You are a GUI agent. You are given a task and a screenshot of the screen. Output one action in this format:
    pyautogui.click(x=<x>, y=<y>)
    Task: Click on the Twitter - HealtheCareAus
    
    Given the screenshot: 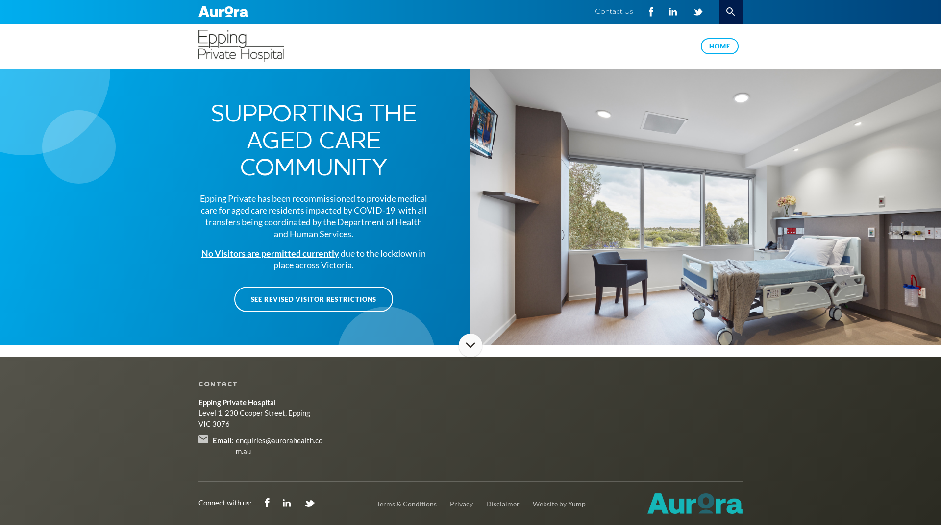 What is the action you would take?
    pyautogui.click(x=698, y=12)
    